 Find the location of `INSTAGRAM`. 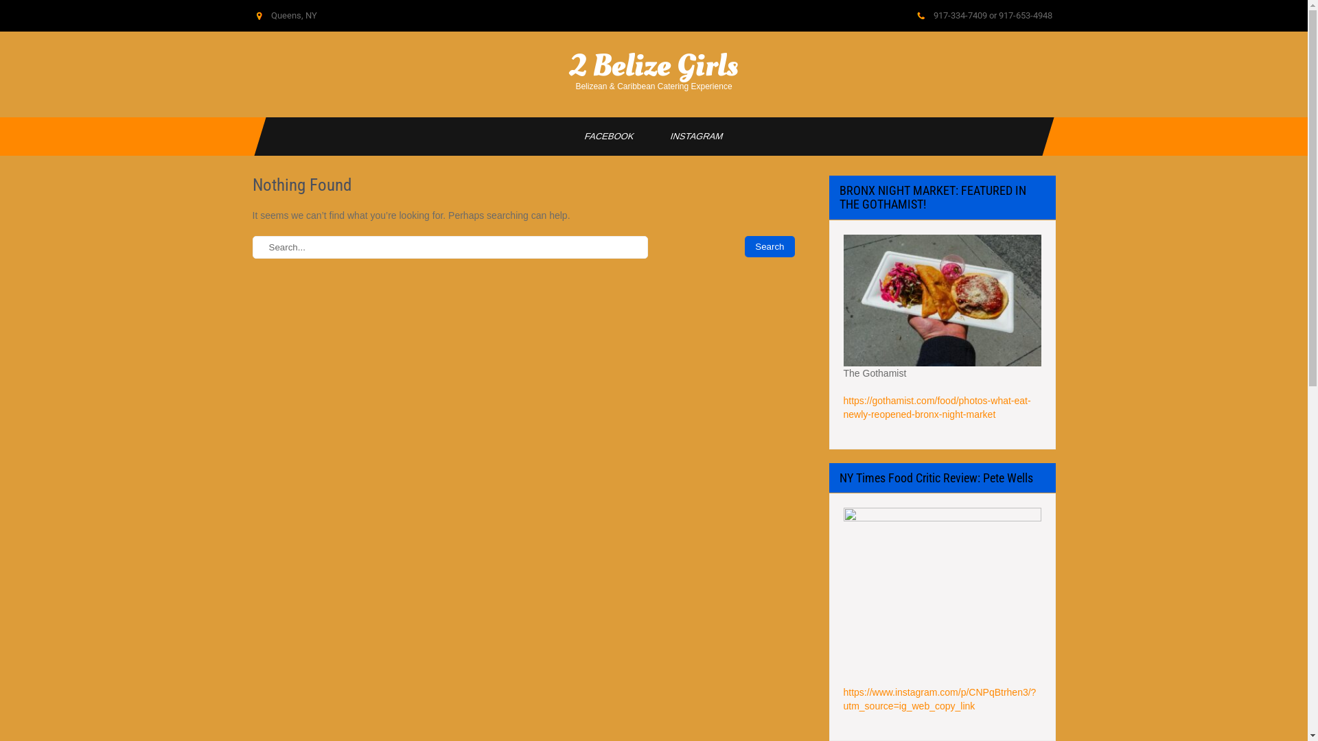

INSTAGRAM is located at coordinates (691, 137).